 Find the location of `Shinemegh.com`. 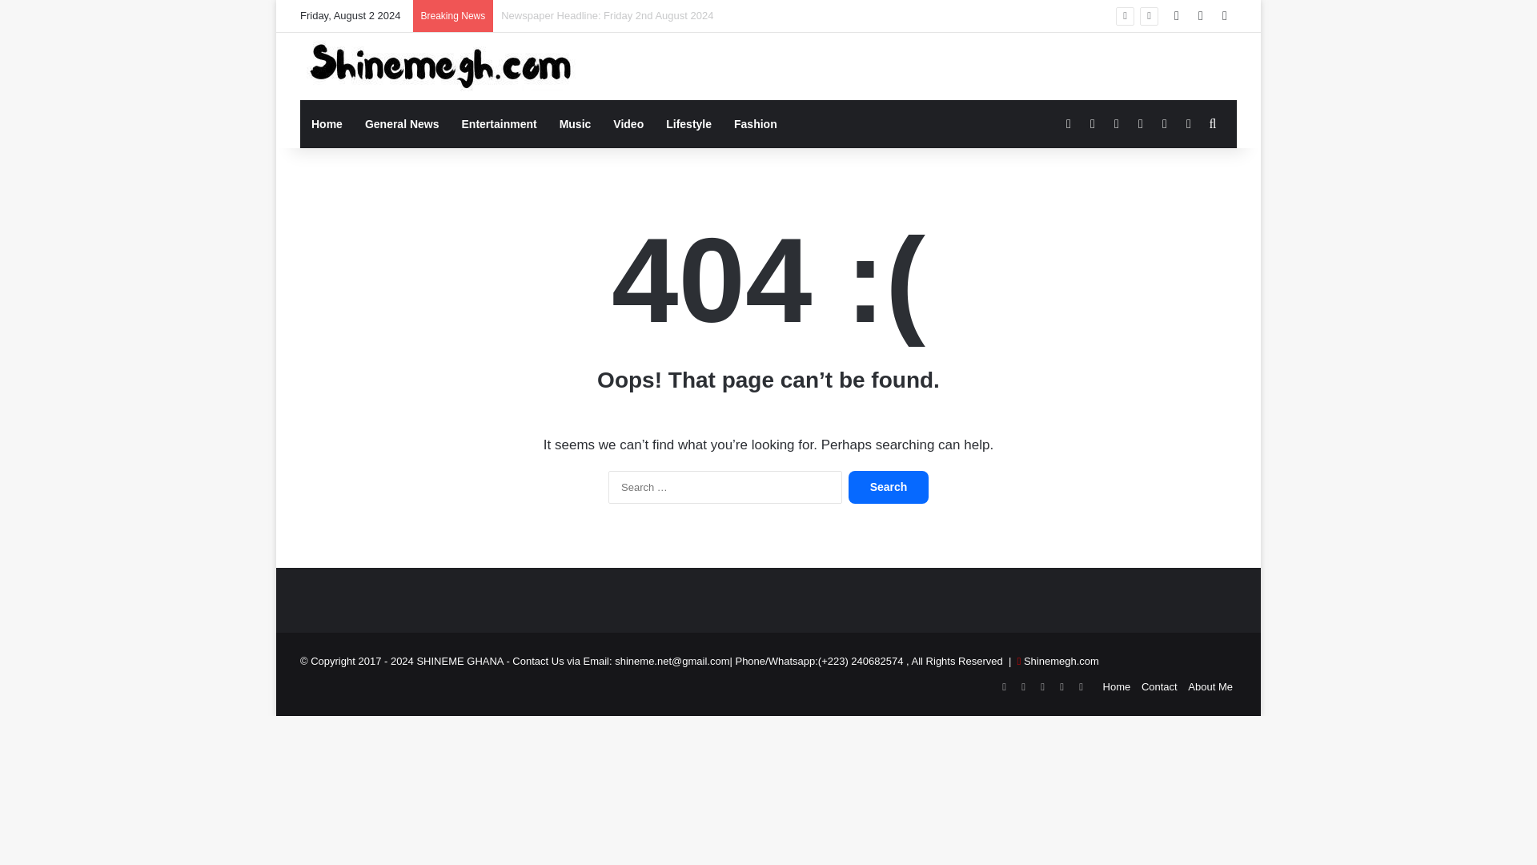

Shinemegh.com is located at coordinates (1061, 660).